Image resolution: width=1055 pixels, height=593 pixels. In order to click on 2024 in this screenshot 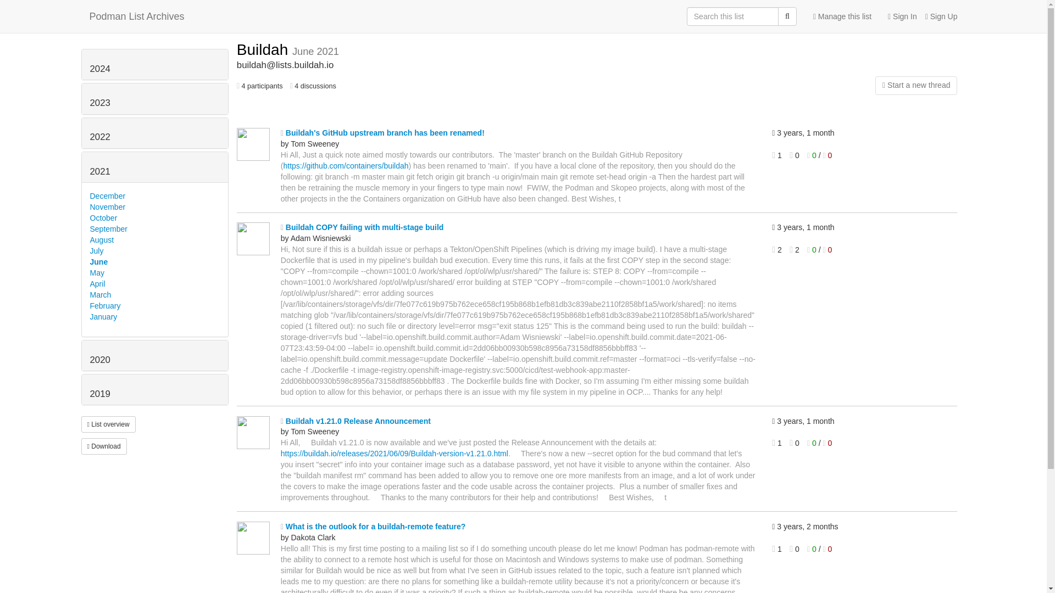, I will do `click(100, 69)`.